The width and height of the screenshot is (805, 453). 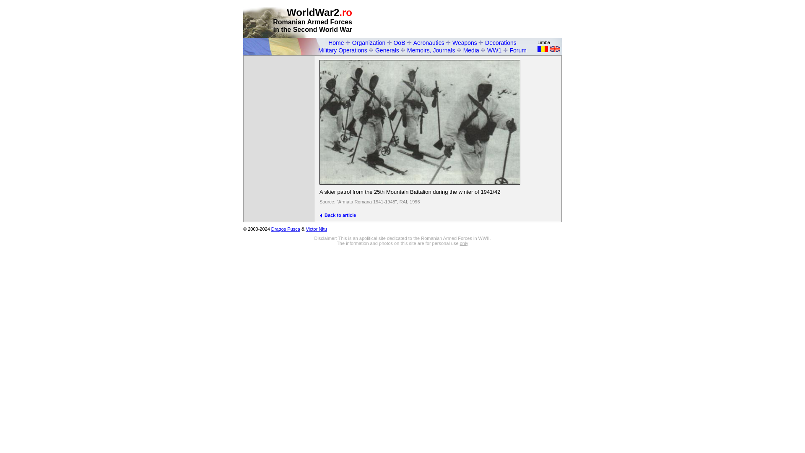 I want to click on Decorations, so click(x=501, y=43).